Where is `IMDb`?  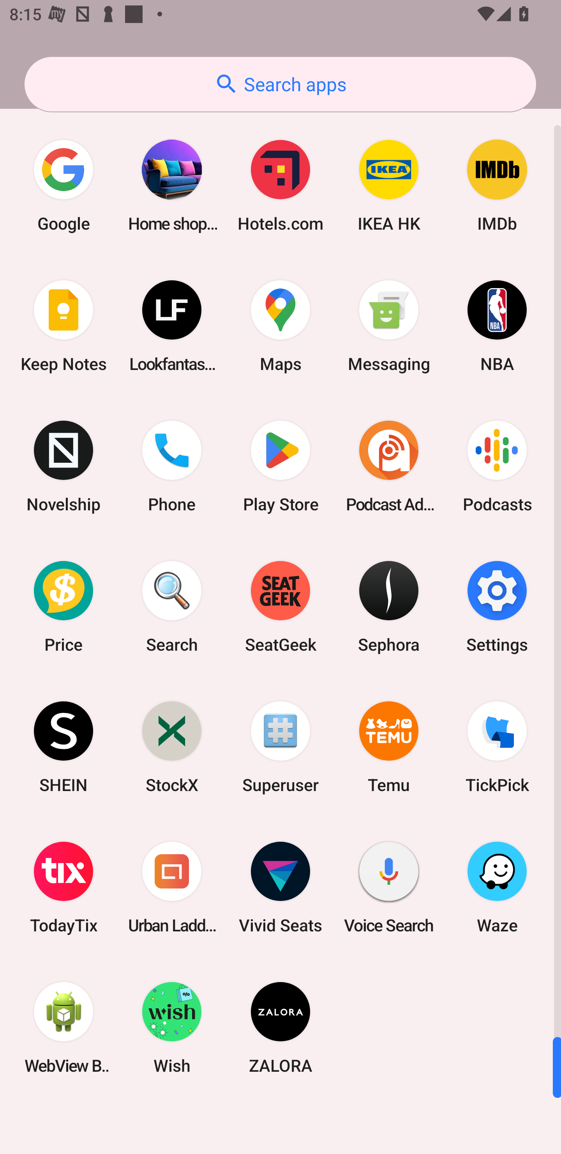 IMDb is located at coordinates (497, 186).